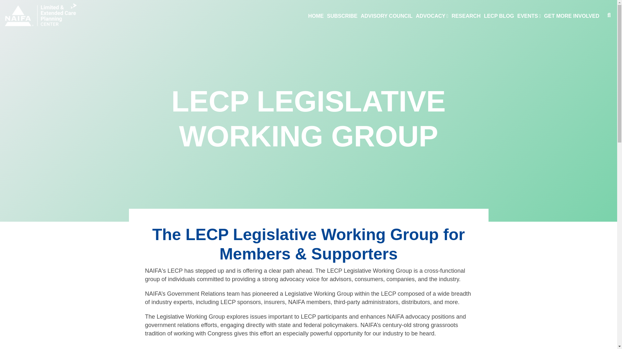 The width and height of the screenshot is (622, 349). What do you see at coordinates (499, 16) in the screenshot?
I see `LECP BLOG` at bounding box center [499, 16].